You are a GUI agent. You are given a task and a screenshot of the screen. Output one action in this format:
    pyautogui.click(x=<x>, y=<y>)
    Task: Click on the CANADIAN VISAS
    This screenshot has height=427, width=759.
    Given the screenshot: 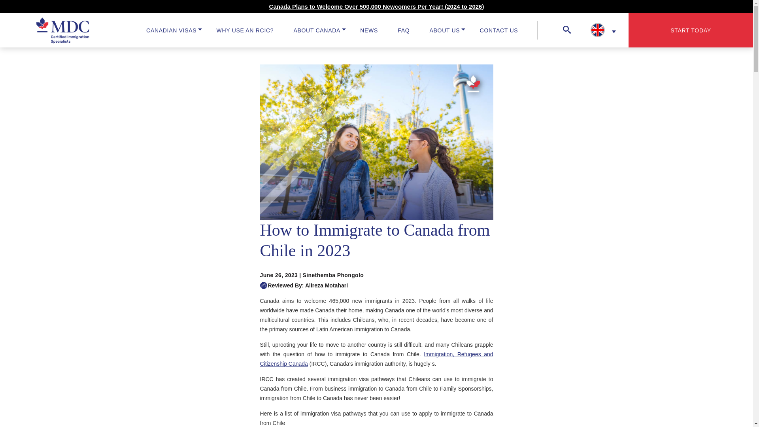 What is the action you would take?
    pyautogui.click(x=172, y=30)
    